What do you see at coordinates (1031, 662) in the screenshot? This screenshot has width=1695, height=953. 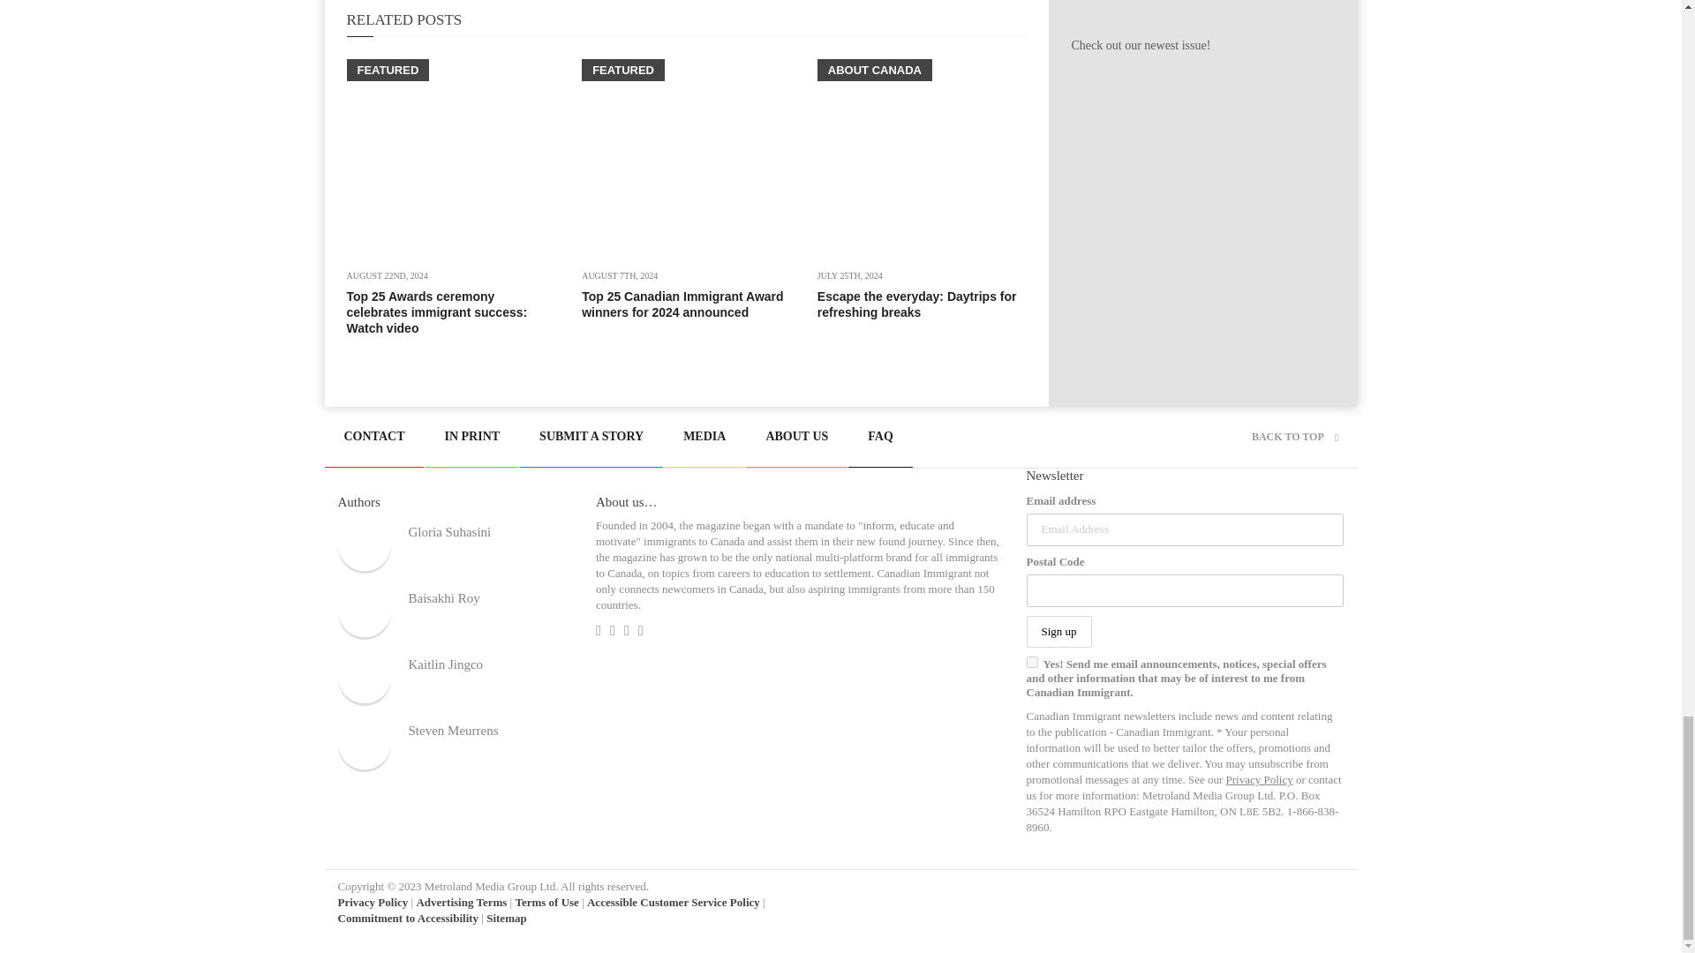 I see `1` at bounding box center [1031, 662].